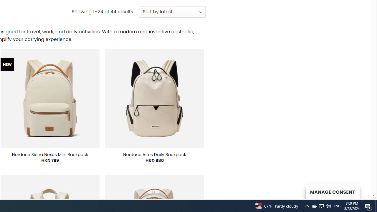 The image size is (377, 212). I want to click on Nordace Siena Nexus Mini Backpack, so click(50, 154).